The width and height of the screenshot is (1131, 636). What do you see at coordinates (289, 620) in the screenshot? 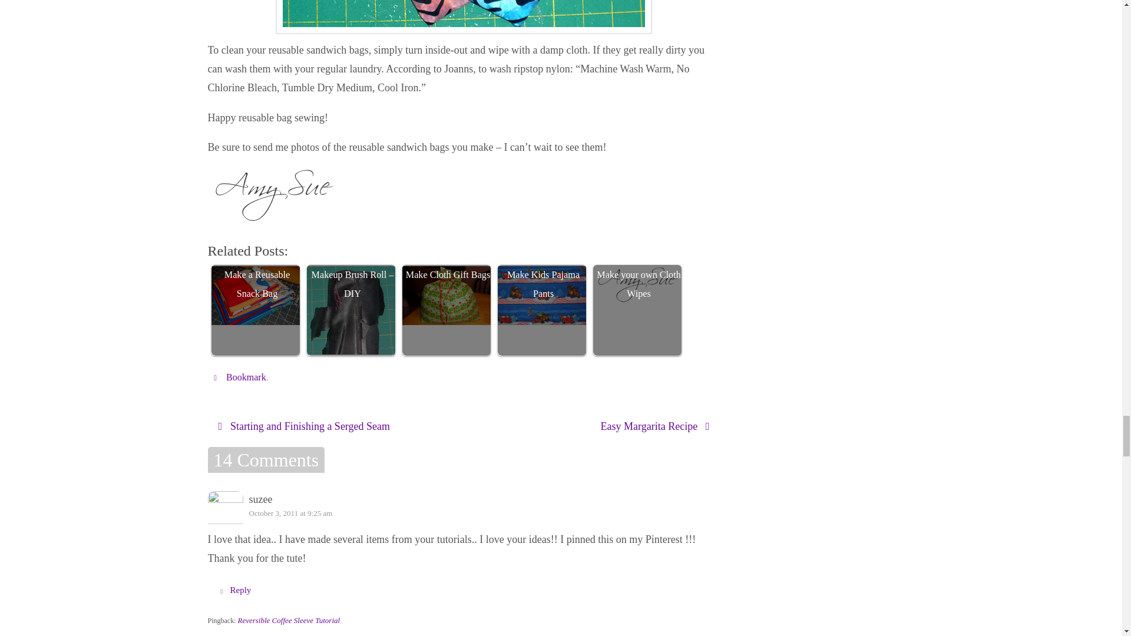
I see `Reversible Coffee Sleeve Tutorial` at bounding box center [289, 620].